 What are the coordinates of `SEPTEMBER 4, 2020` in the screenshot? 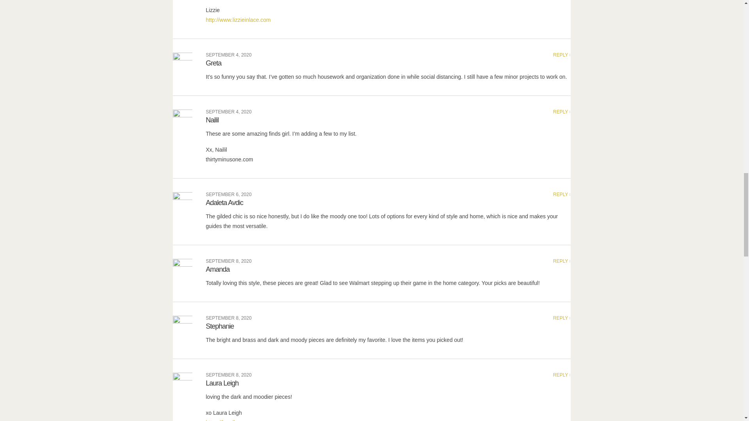 It's located at (229, 55).